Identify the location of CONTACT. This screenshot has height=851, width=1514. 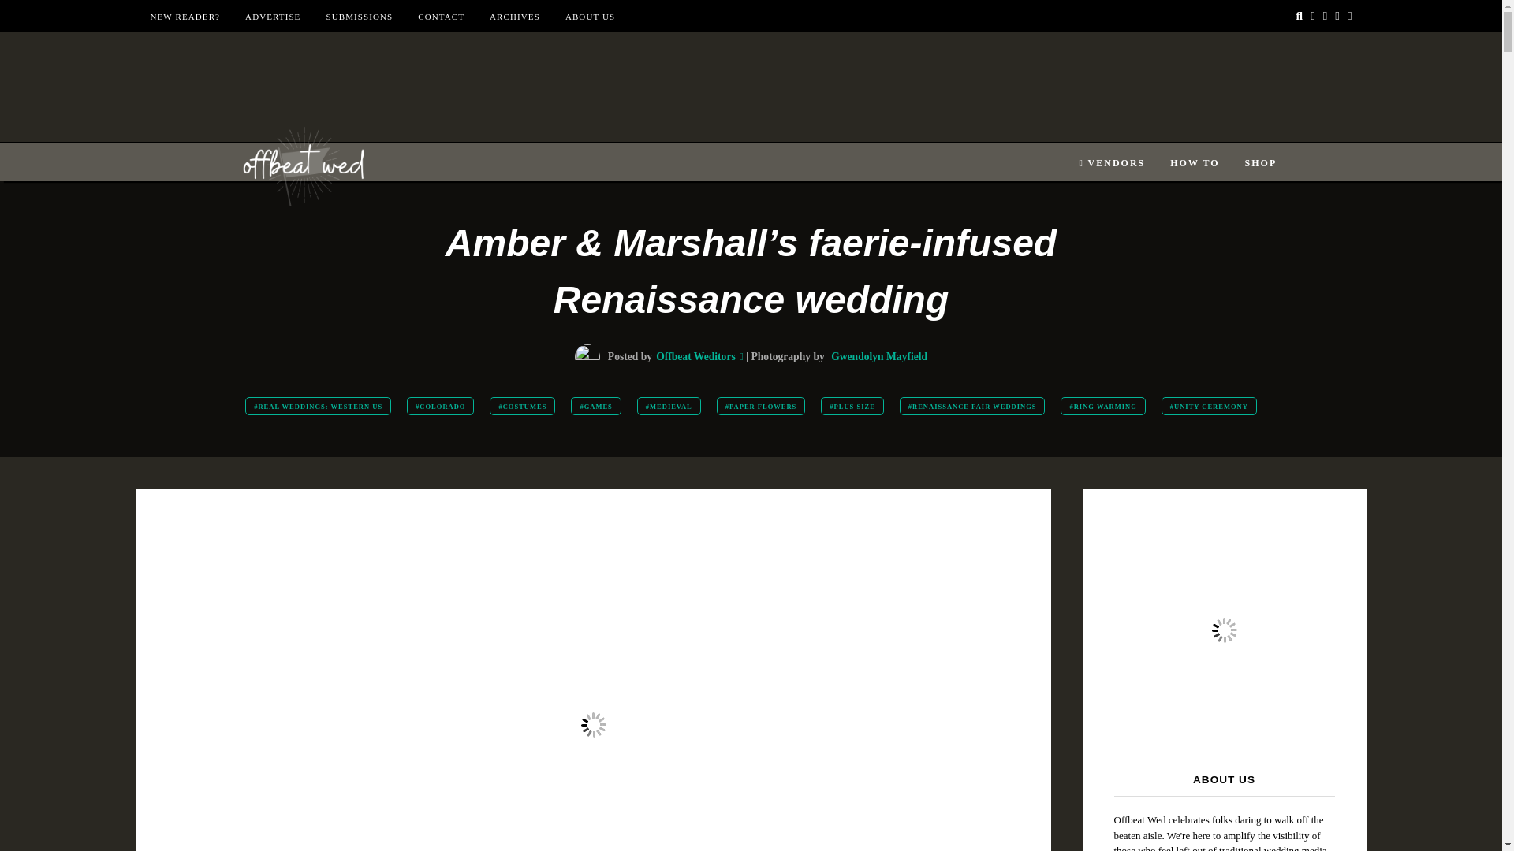
(441, 17).